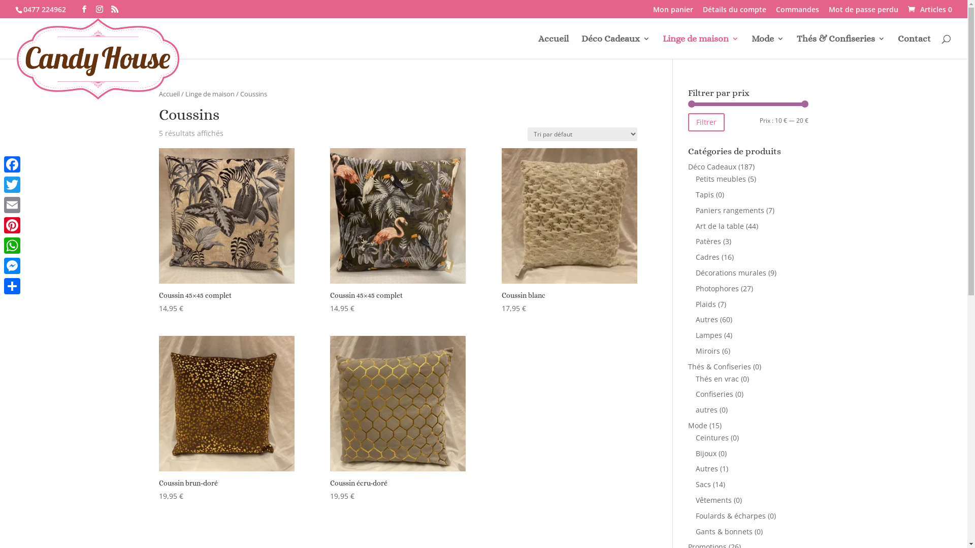 The image size is (975, 548). Describe the element at coordinates (709, 335) in the screenshot. I see `Lampes` at that location.